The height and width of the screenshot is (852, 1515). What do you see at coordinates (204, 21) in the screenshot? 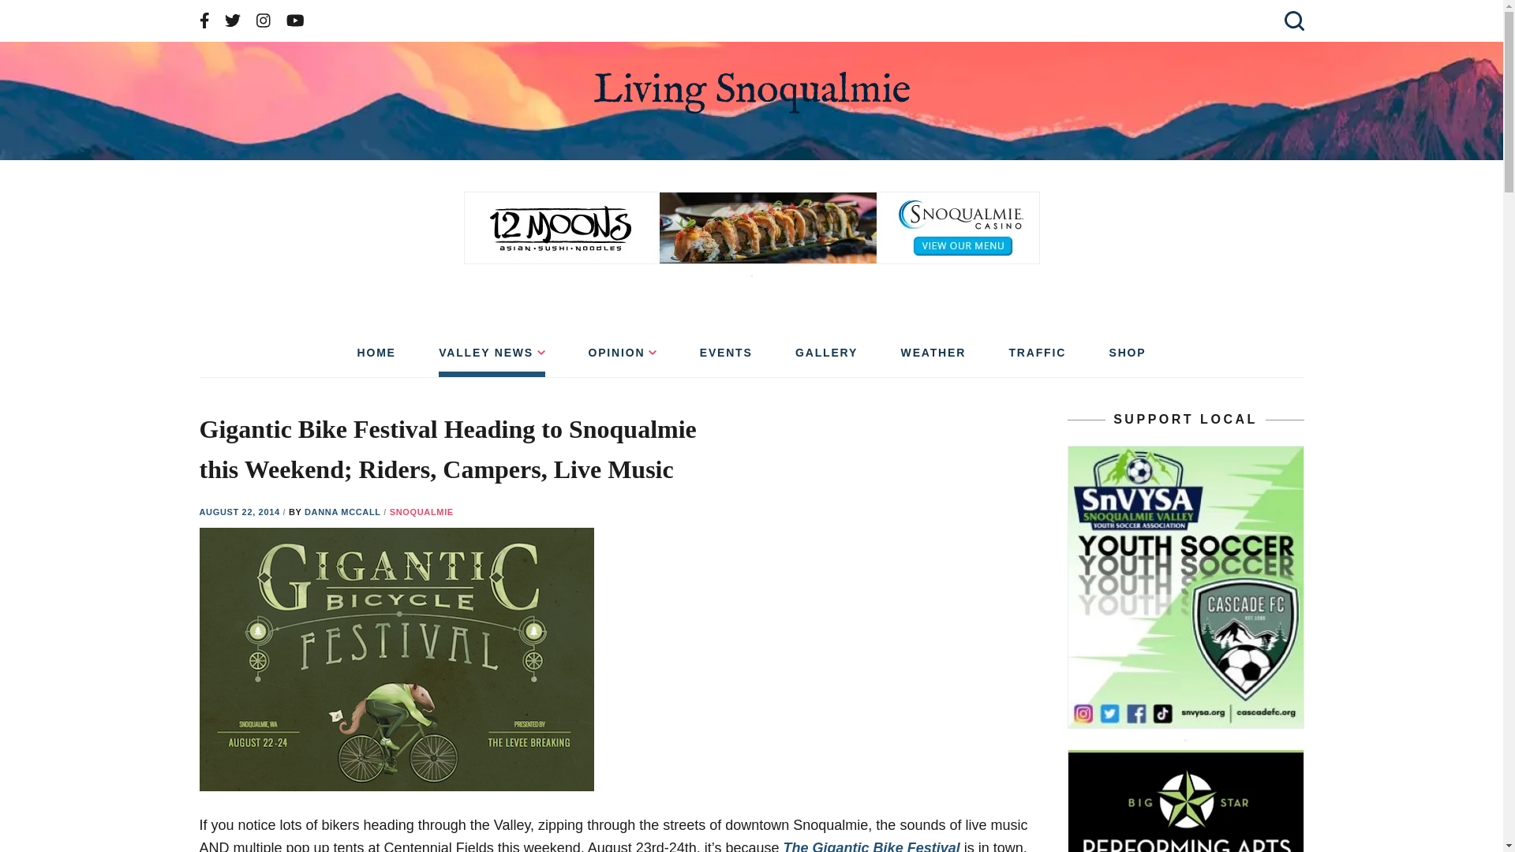
I see `Facebook` at bounding box center [204, 21].